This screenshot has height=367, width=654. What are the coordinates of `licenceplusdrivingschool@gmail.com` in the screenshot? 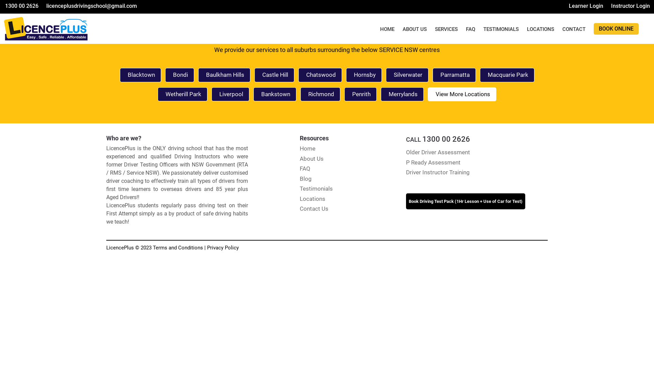 It's located at (91, 6).